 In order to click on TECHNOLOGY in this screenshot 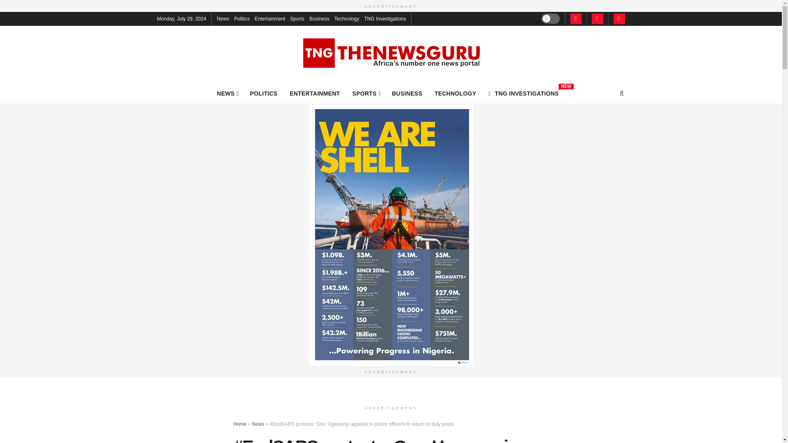, I will do `click(297, 18)`.